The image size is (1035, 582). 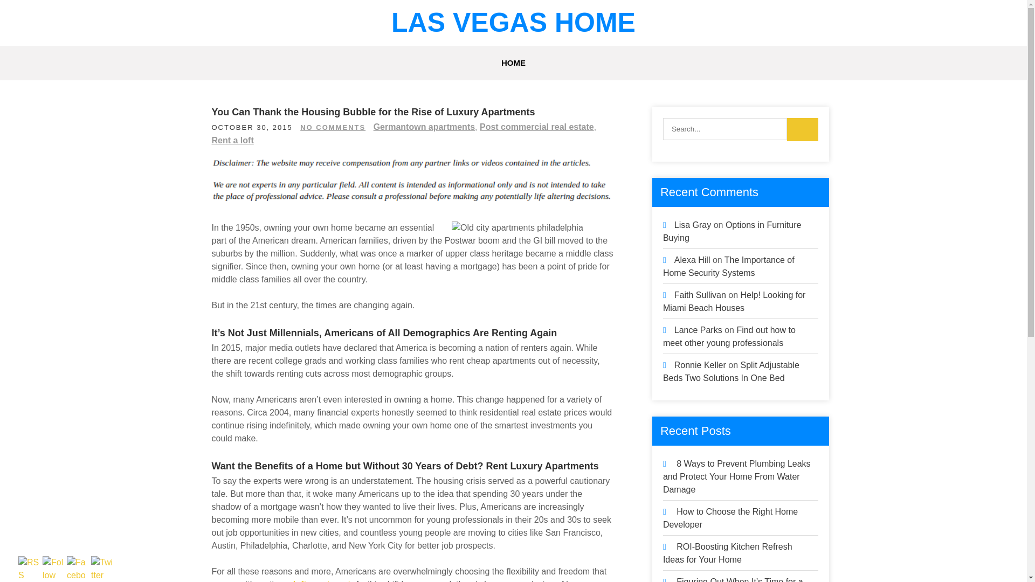 I want to click on Help! Looking for Miami Beach Houses, so click(x=734, y=301).